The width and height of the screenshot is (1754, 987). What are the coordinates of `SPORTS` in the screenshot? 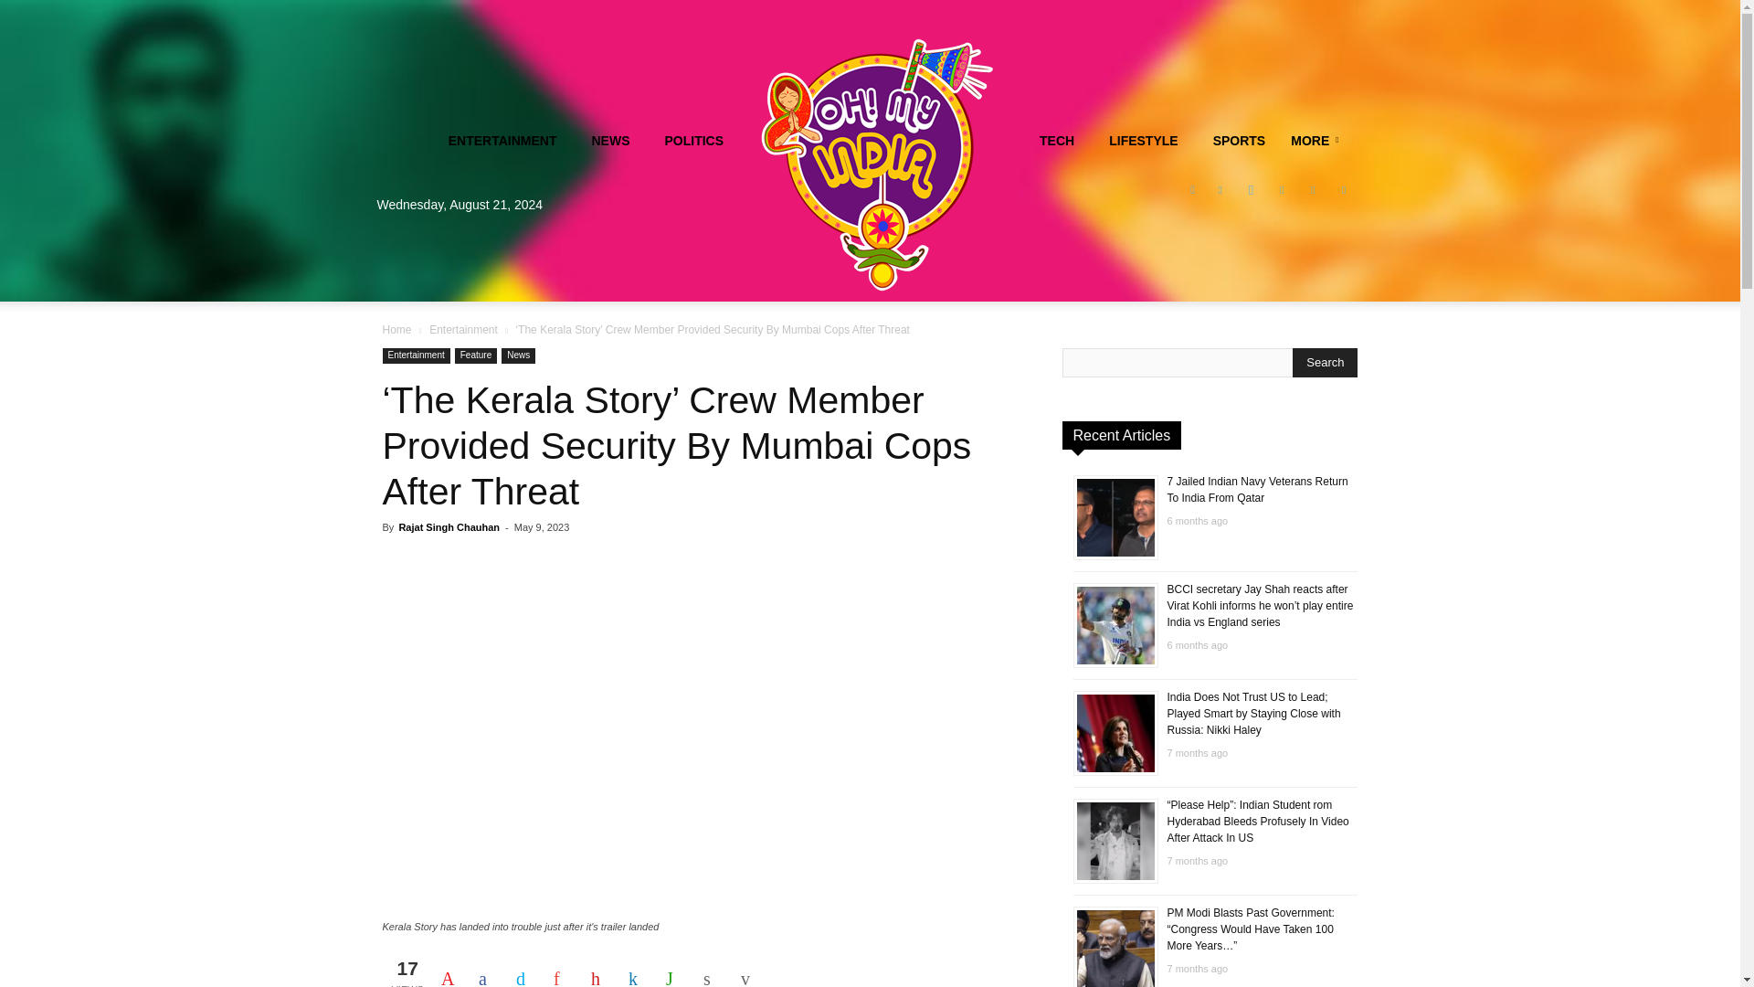 It's located at (1234, 141).